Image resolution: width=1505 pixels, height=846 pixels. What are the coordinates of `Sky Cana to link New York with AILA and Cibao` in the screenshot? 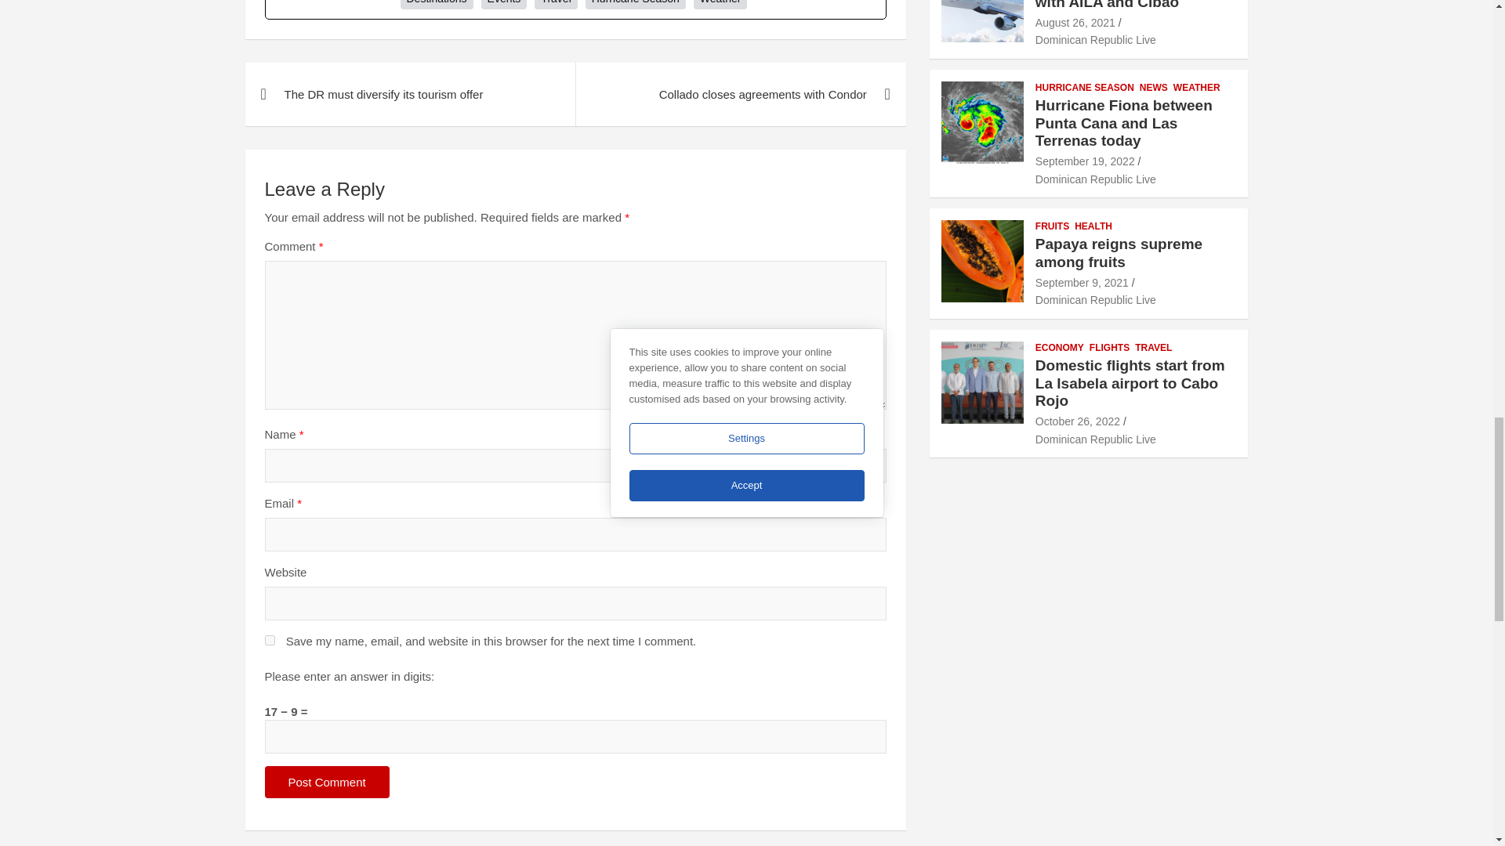 It's located at (1075, 22).